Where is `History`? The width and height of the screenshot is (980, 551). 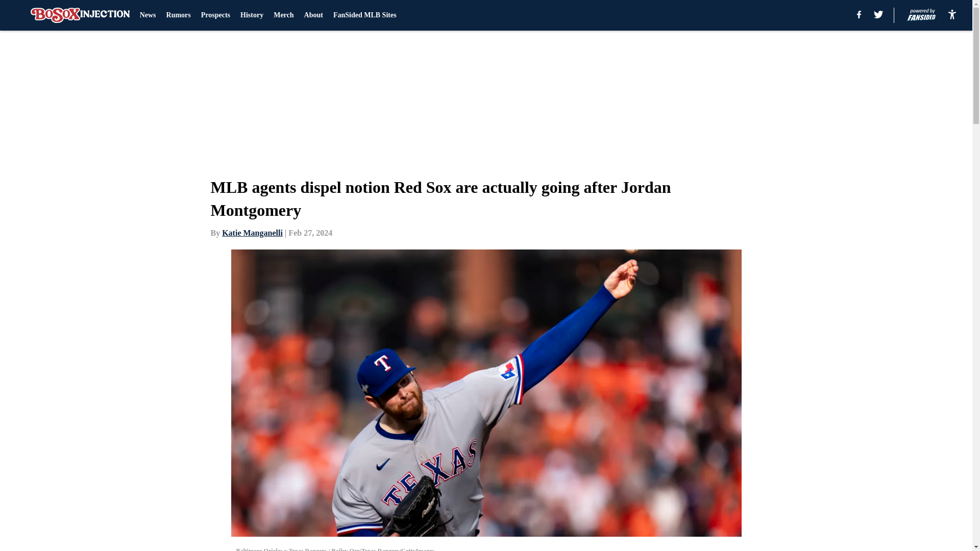
History is located at coordinates (252, 15).